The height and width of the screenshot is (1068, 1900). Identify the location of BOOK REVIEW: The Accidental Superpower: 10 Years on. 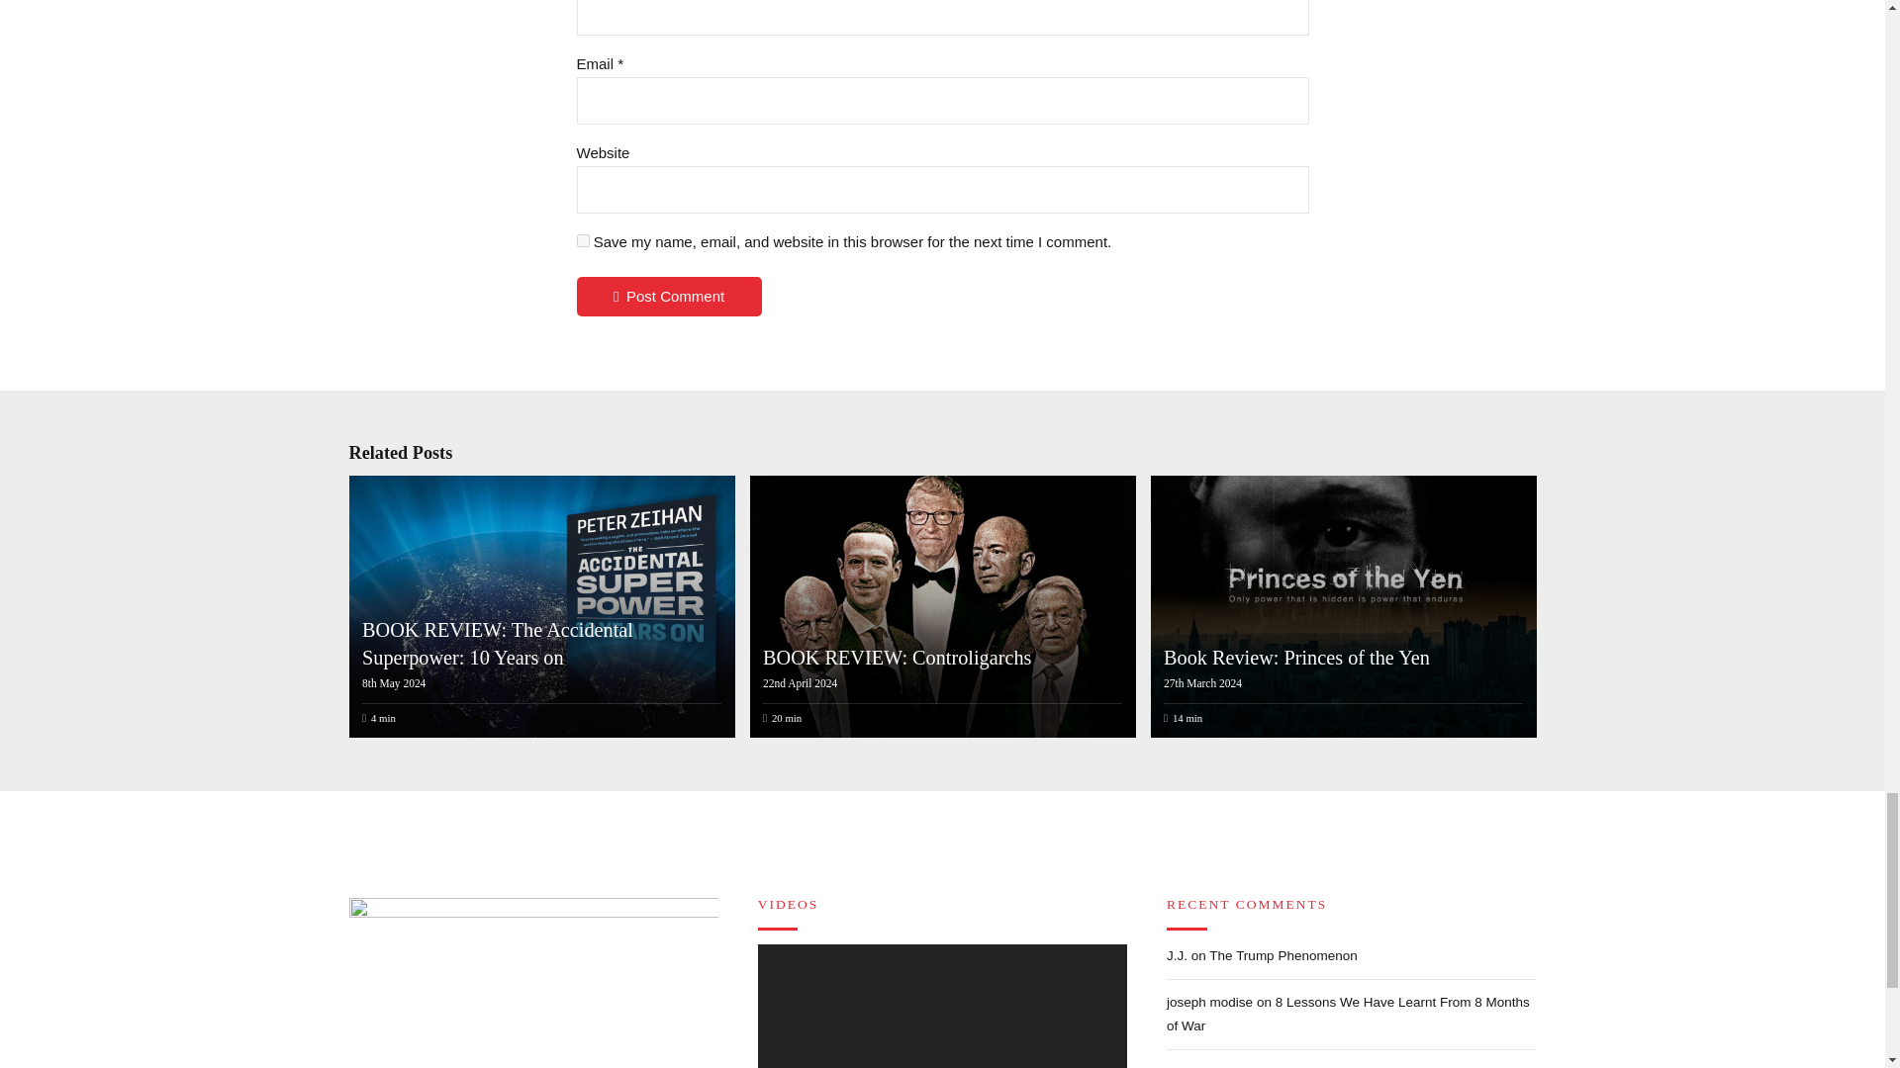
(538, 606).